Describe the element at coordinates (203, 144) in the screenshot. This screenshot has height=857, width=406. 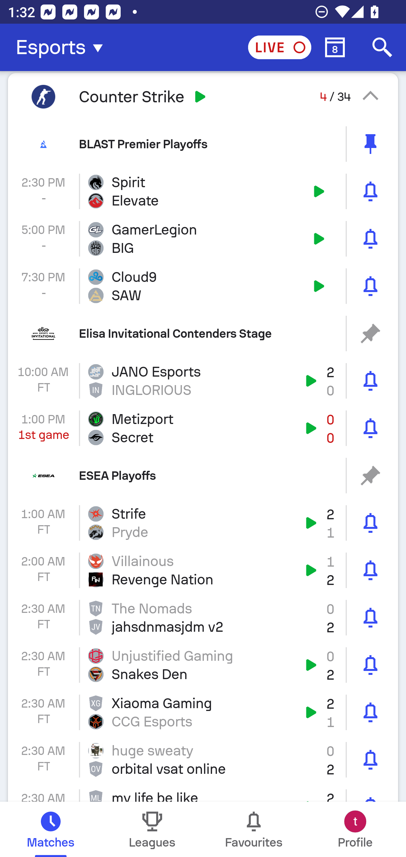
I see `BLAST Premier Playoffs` at that location.